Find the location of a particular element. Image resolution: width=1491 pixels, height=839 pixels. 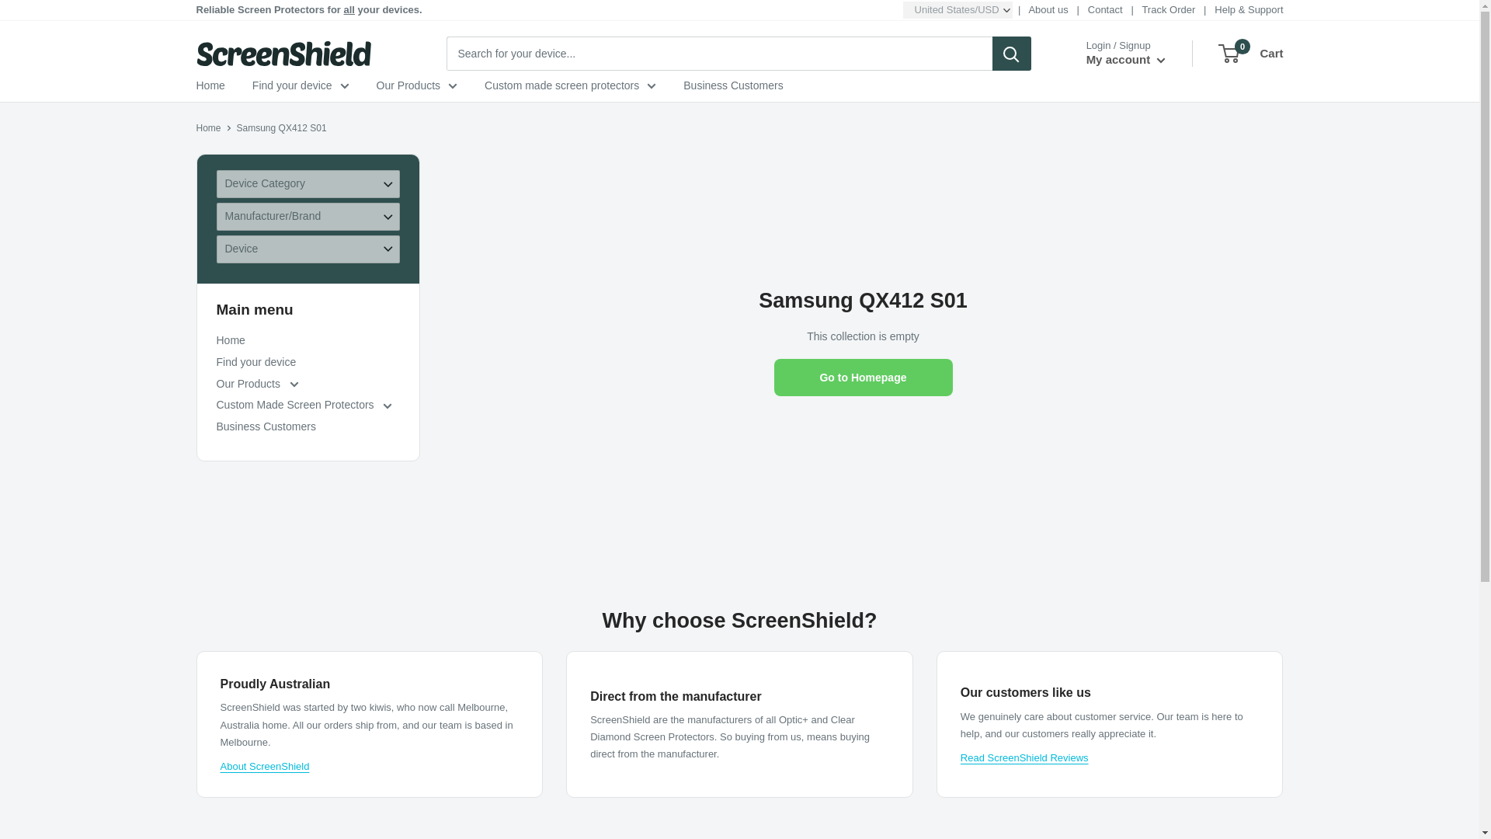

About us is located at coordinates (1048, 9).